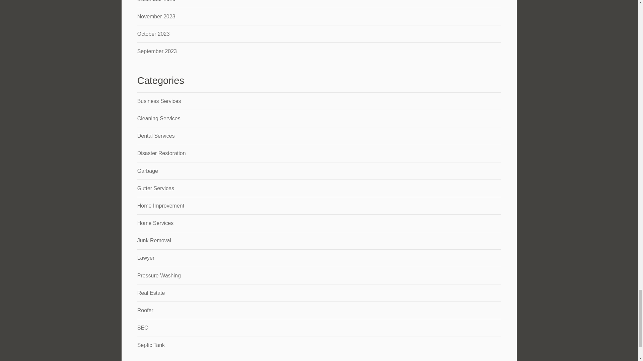 The width and height of the screenshot is (643, 361). Describe the element at coordinates (159, 101) in the screenshot. I see `Business Services` at that location.